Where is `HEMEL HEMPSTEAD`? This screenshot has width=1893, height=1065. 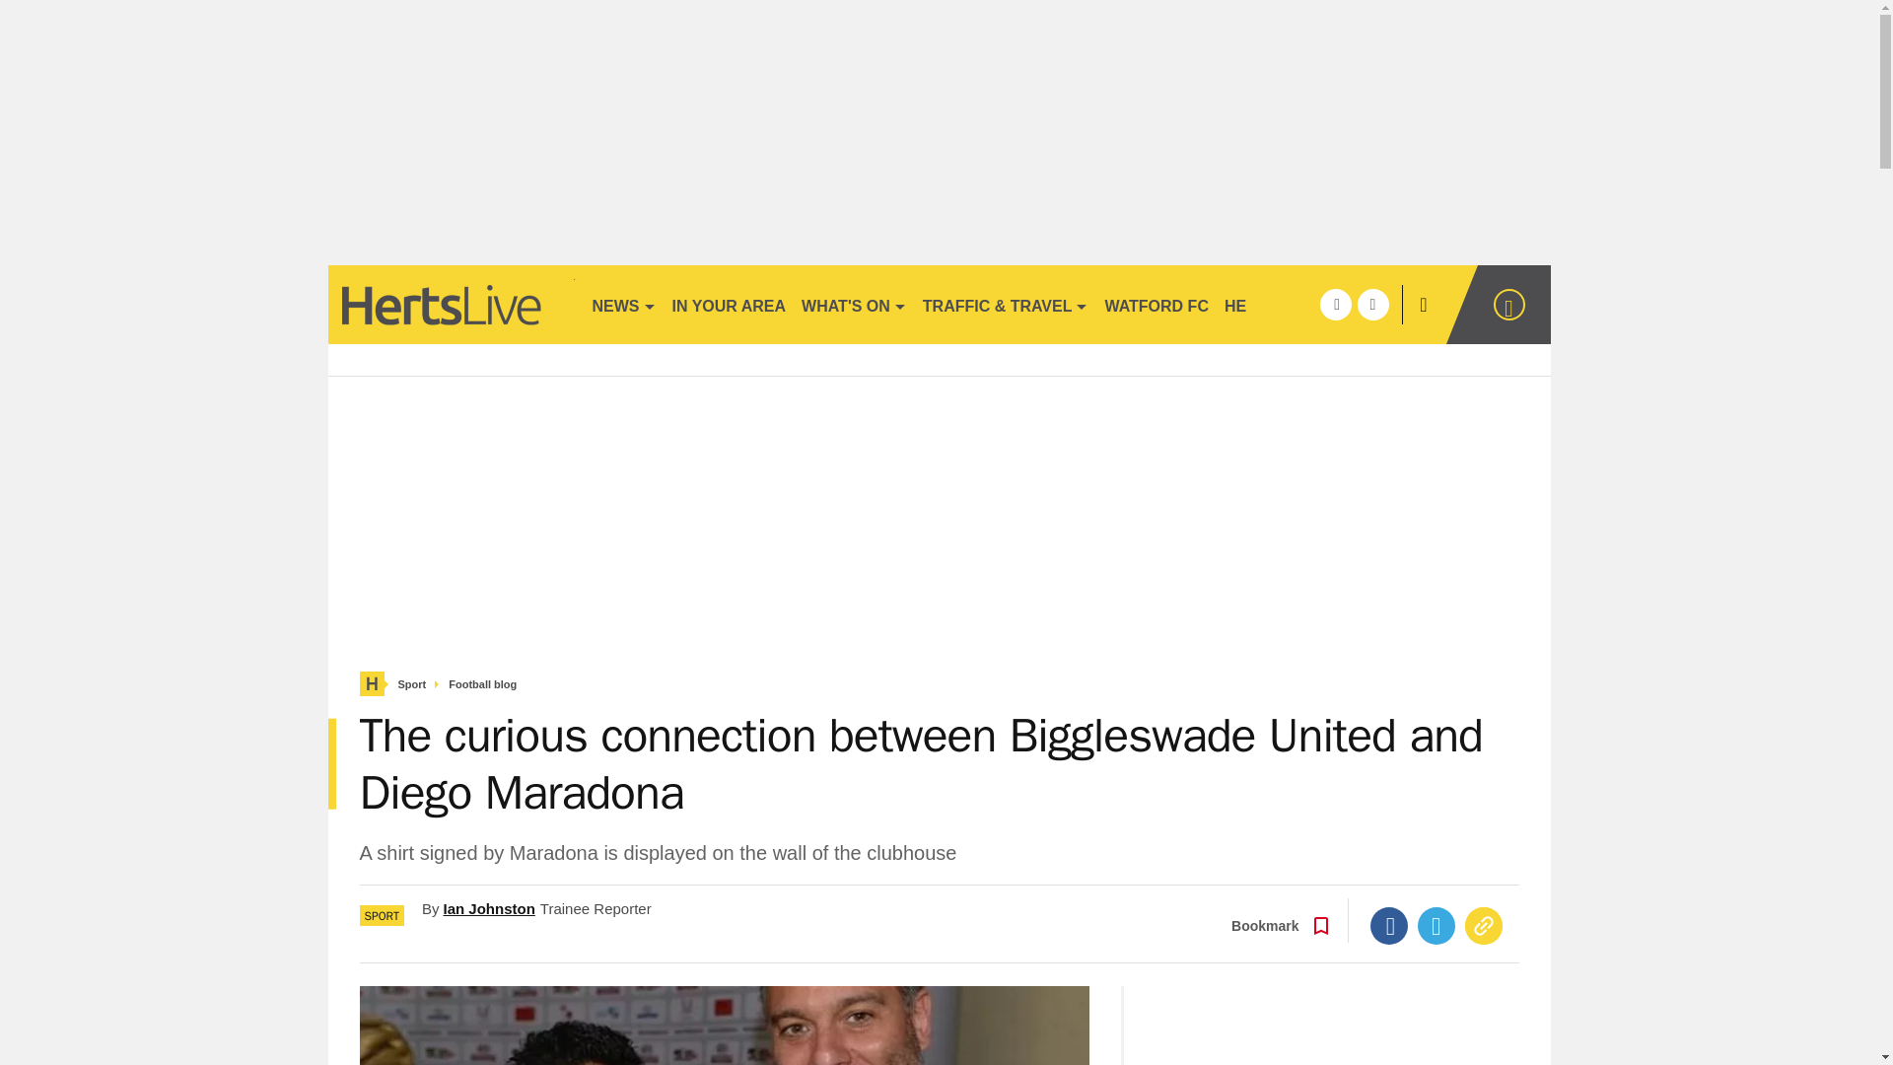
HEMEL HEMPSTEAD is located at coordinates (1303, 304).